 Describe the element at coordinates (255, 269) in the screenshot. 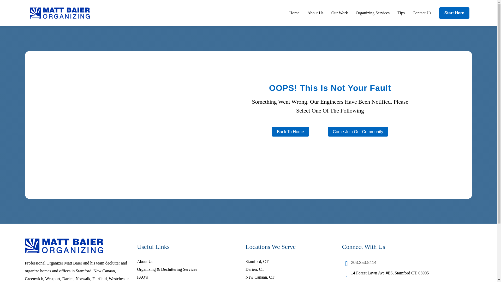

I see `Darien, CT` at that location.